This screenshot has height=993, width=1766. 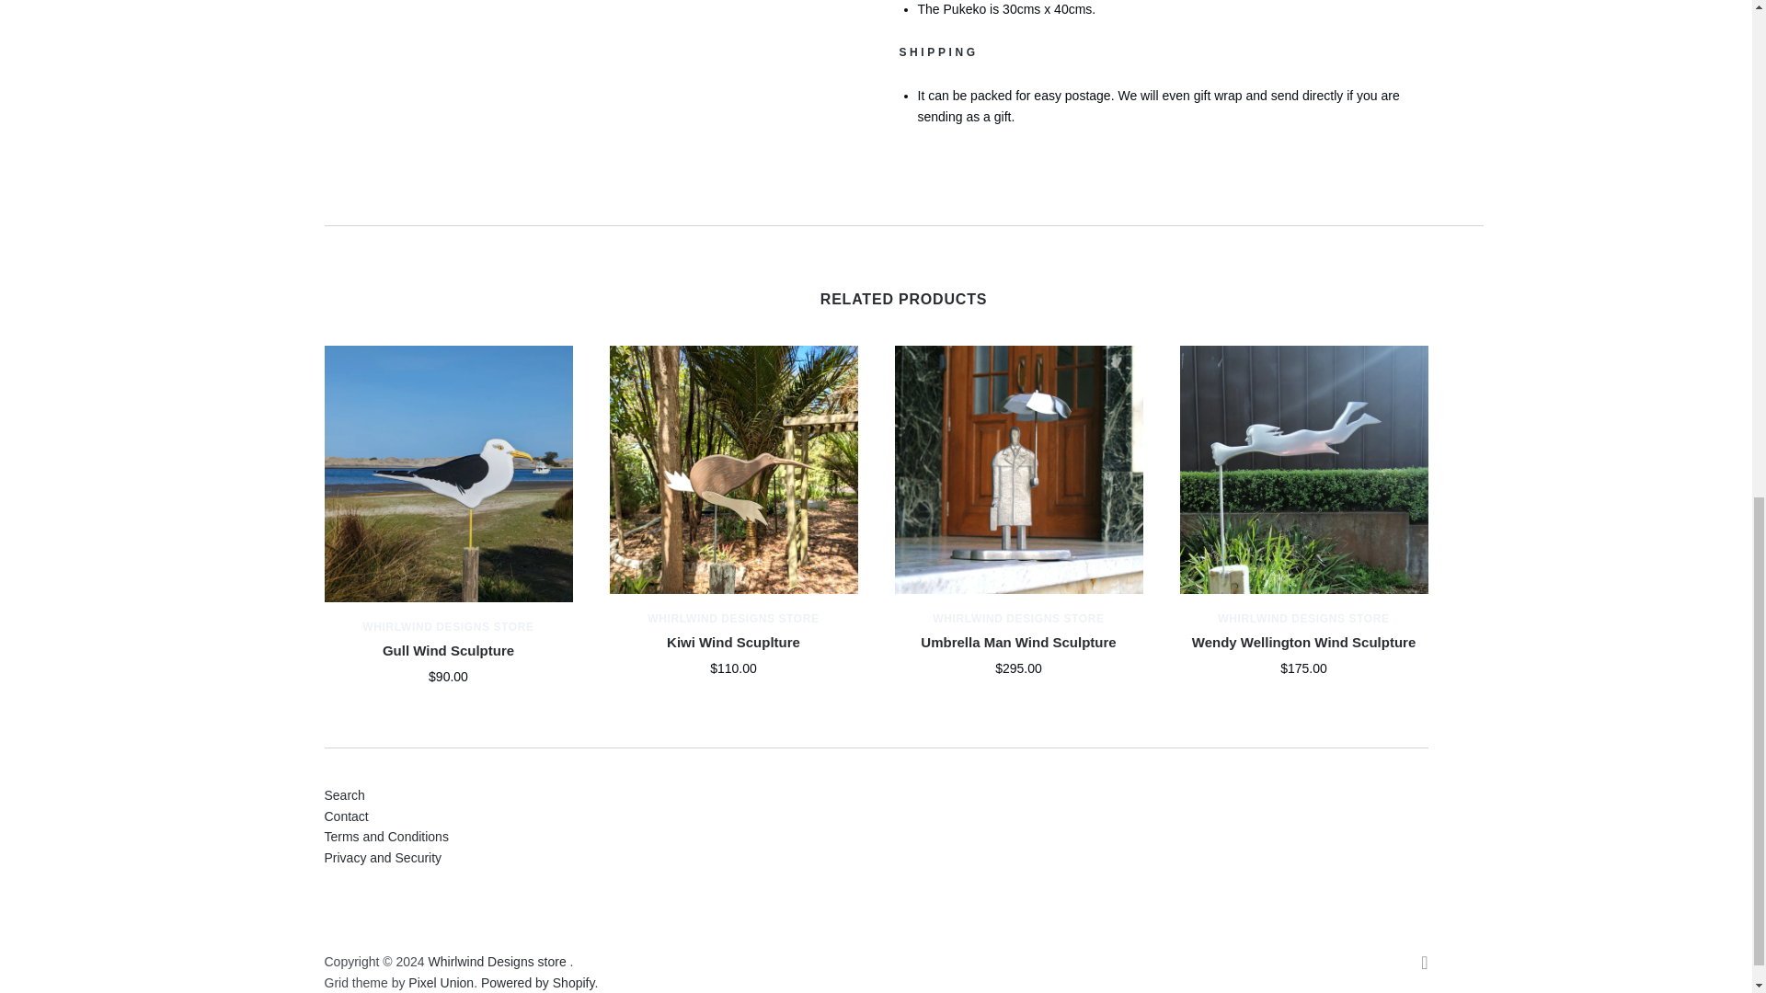 I want to click on Whirlwind Designs store, so click(x=447, y=627).